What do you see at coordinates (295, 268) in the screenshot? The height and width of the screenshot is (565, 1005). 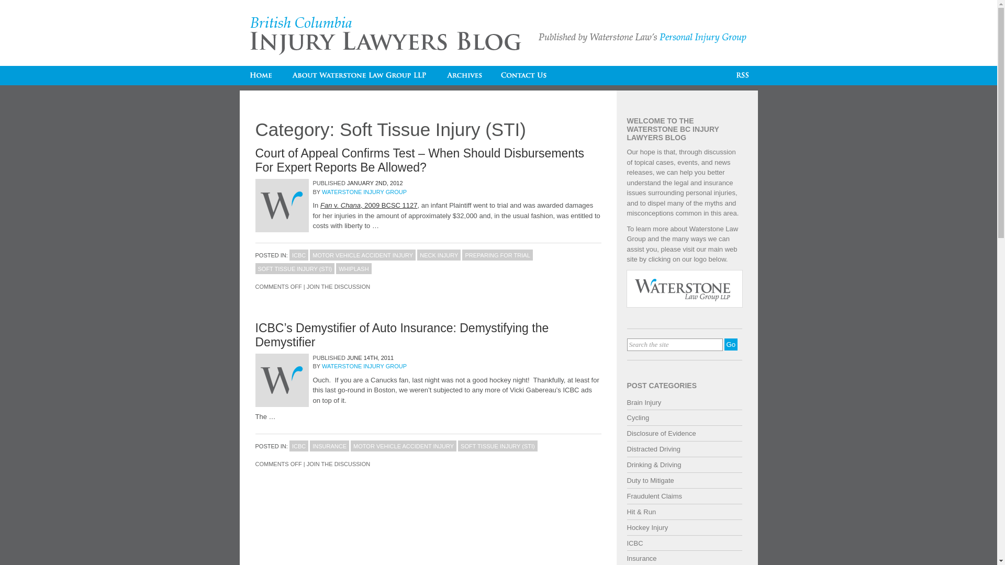 I see `SOFT TISSUE INJURY (STI)` at bounding box center [295, 268].